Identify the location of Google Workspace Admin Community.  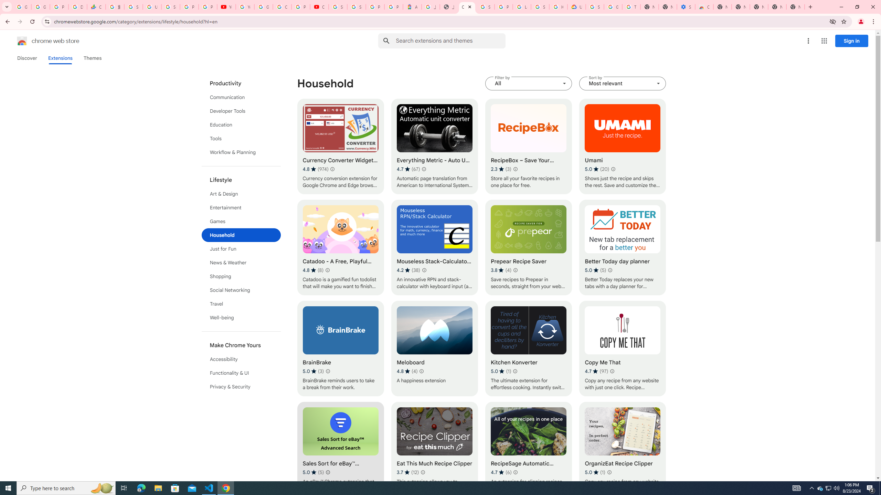
(22, 7).